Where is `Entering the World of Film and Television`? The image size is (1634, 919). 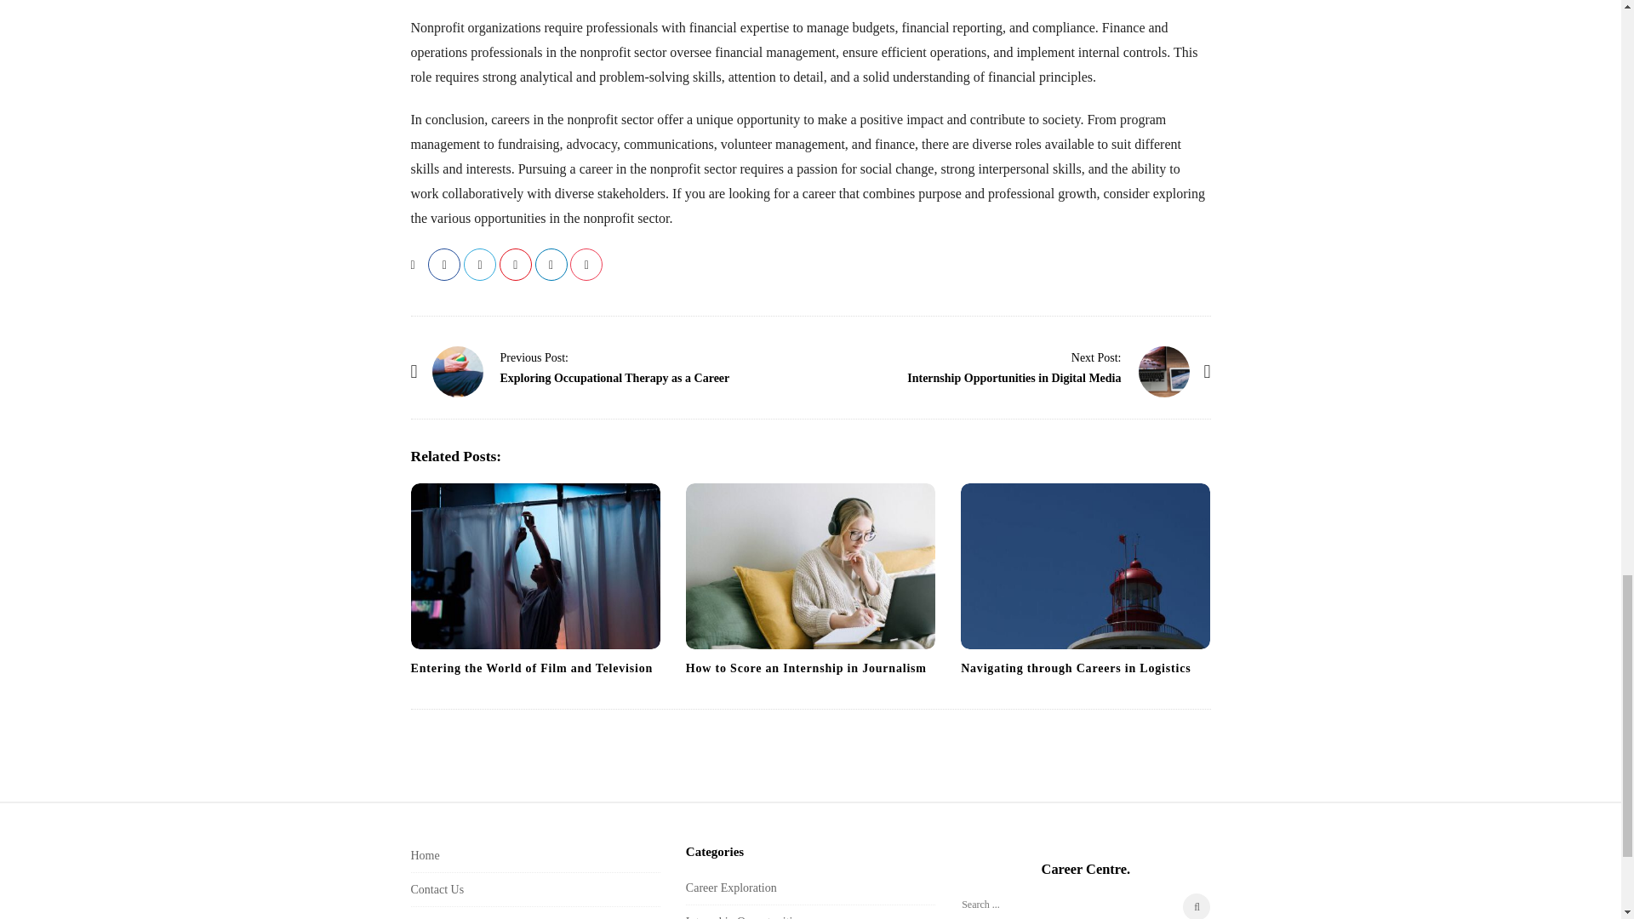
Entering the World of Film and Television is located at coordinates (531, 667).